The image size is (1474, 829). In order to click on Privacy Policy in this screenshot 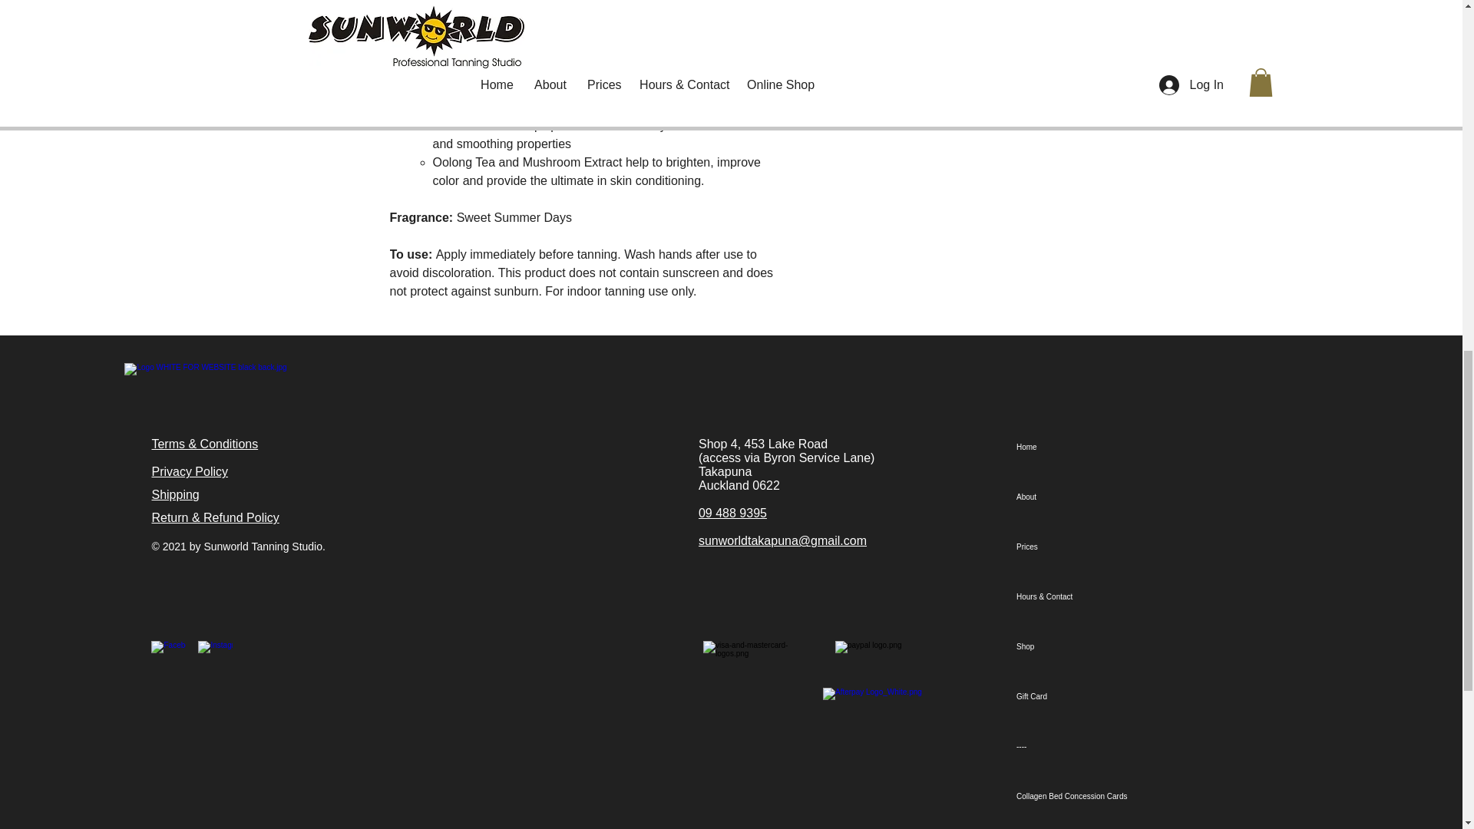, I will do `click(190, 471)`.